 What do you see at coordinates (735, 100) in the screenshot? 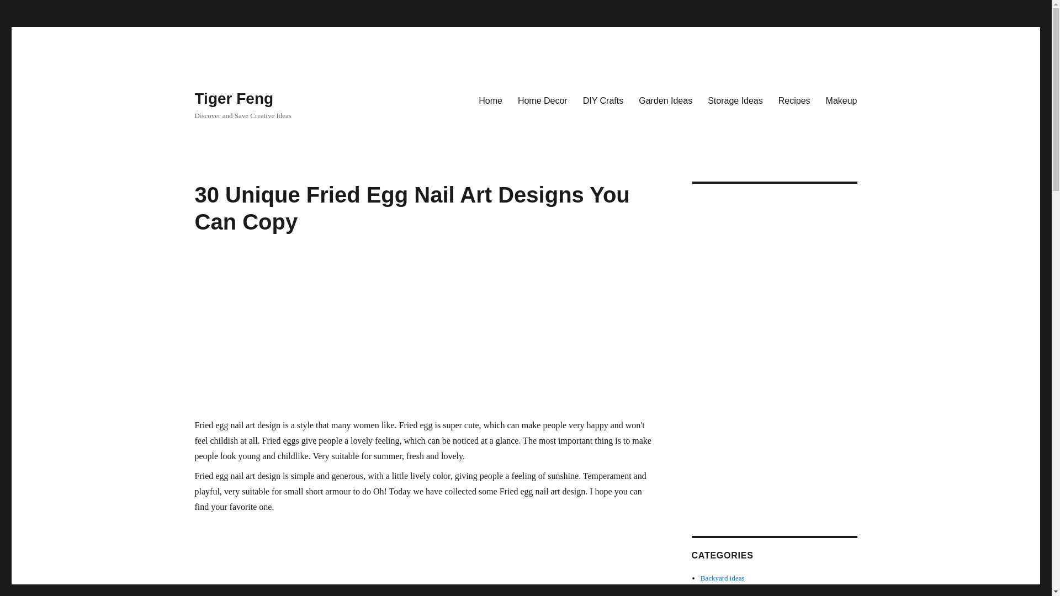
I see `Storage Ideas` at bounding box center [735, 100].